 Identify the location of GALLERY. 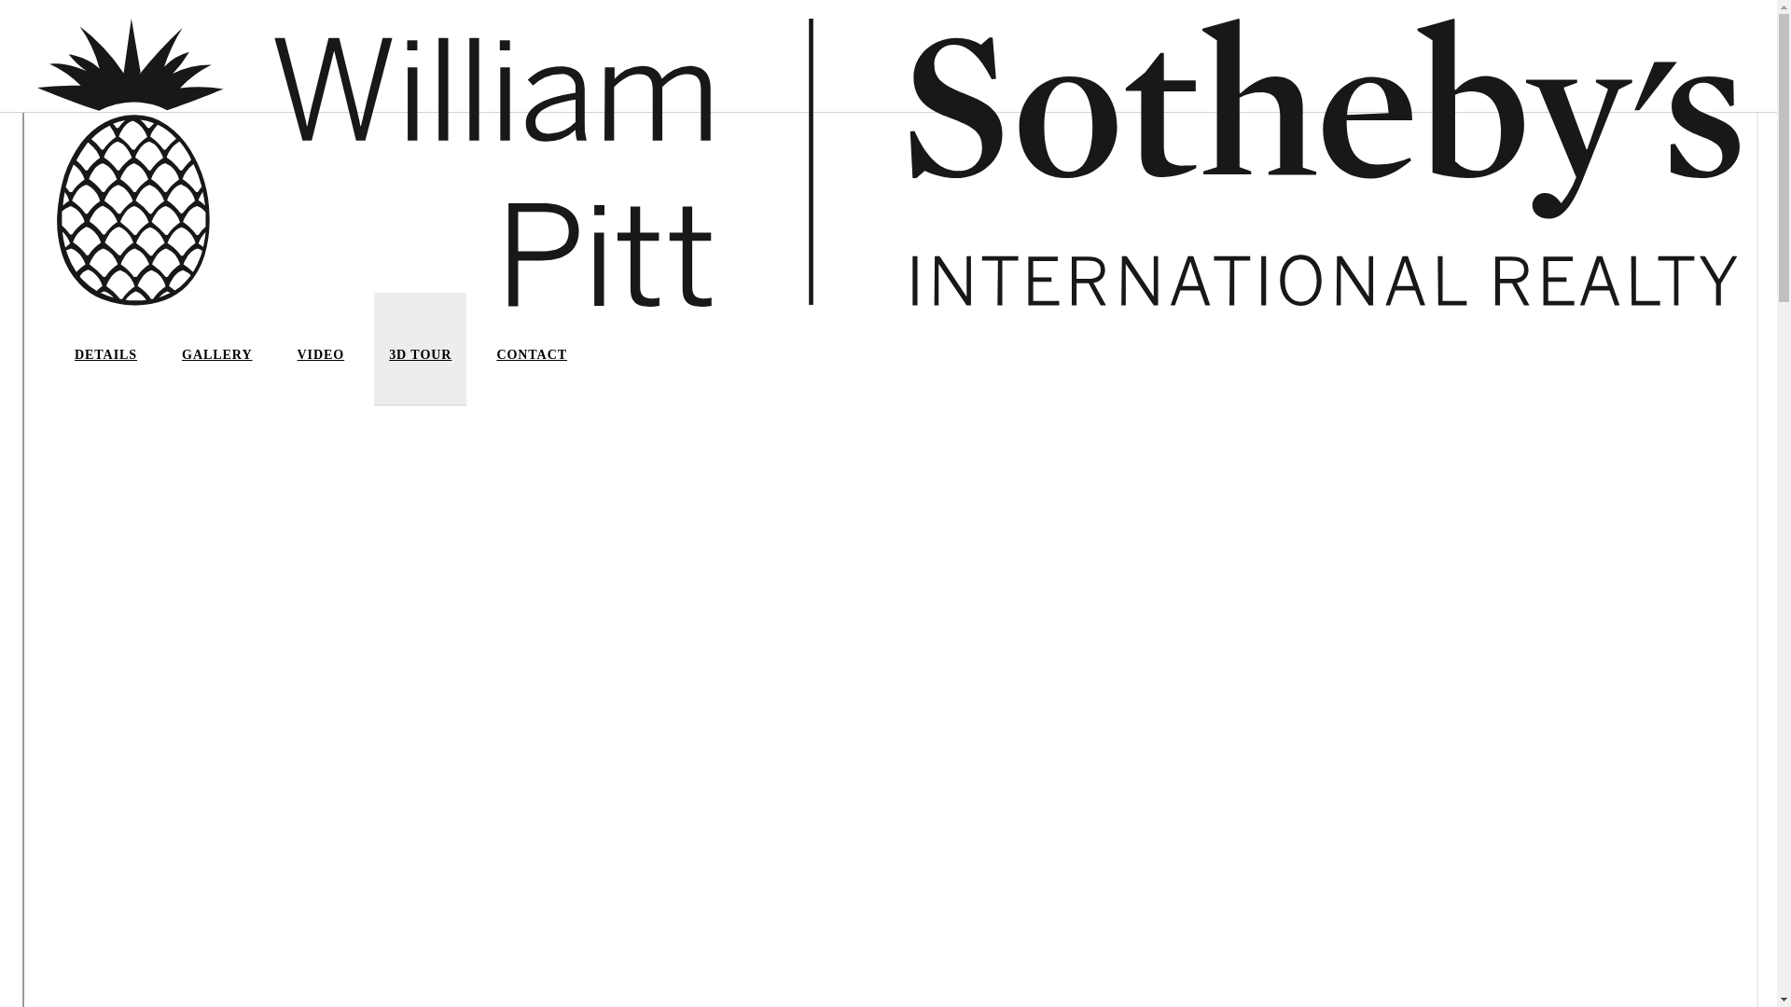
(216, 366).